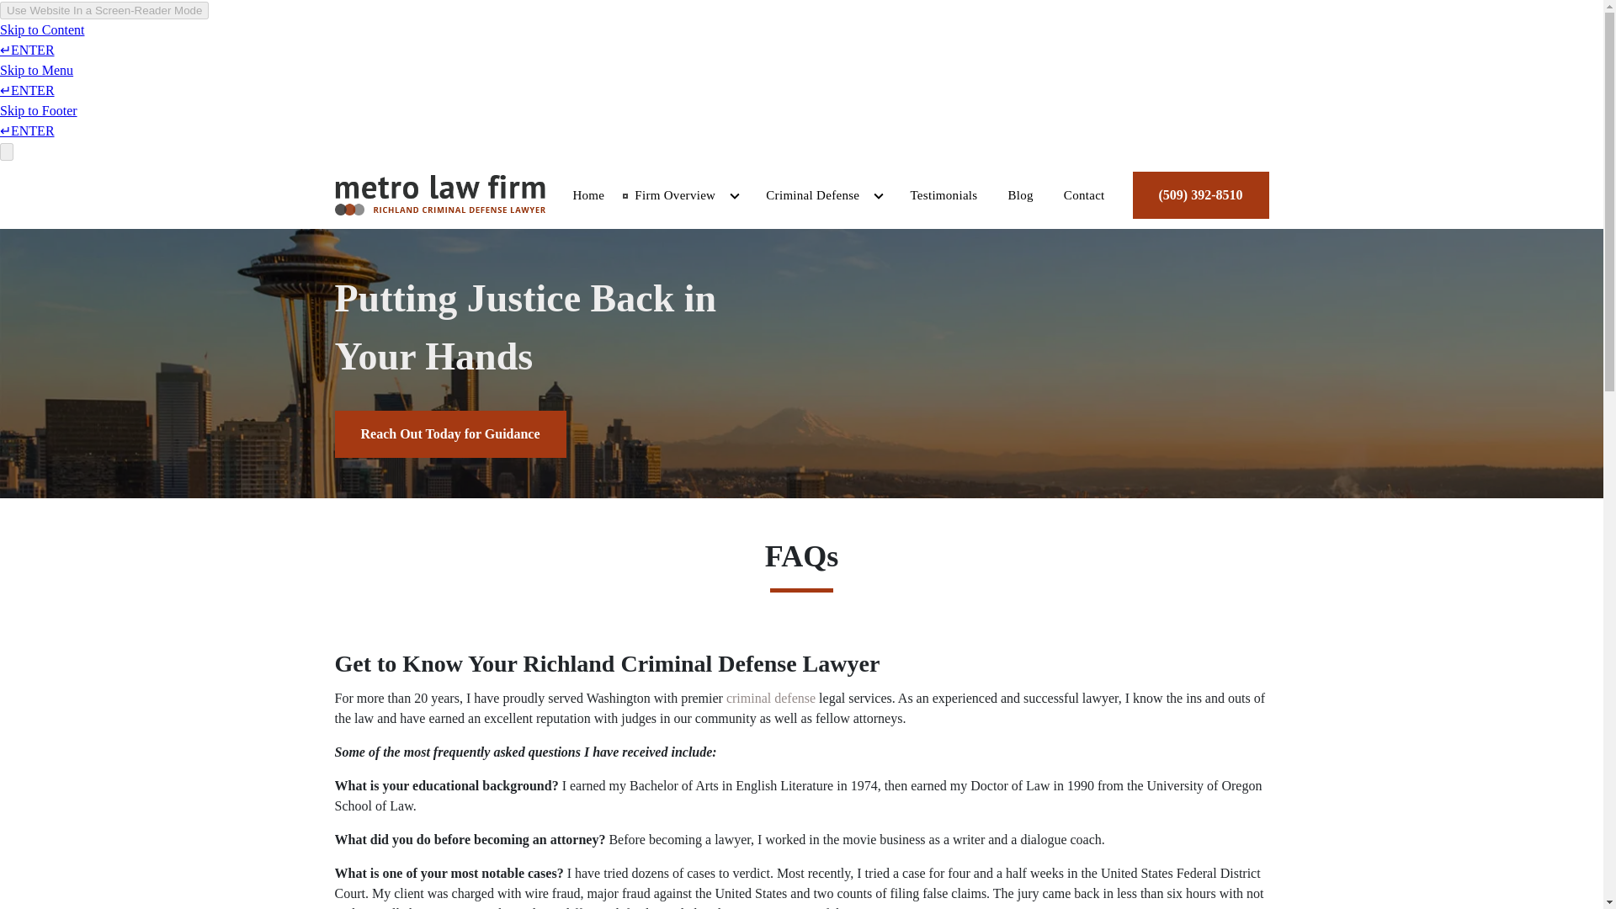  What do you see at coordinates (805, 195) in the screenshot?
I see `Criminal Defense` at bounding box center [805, 195].